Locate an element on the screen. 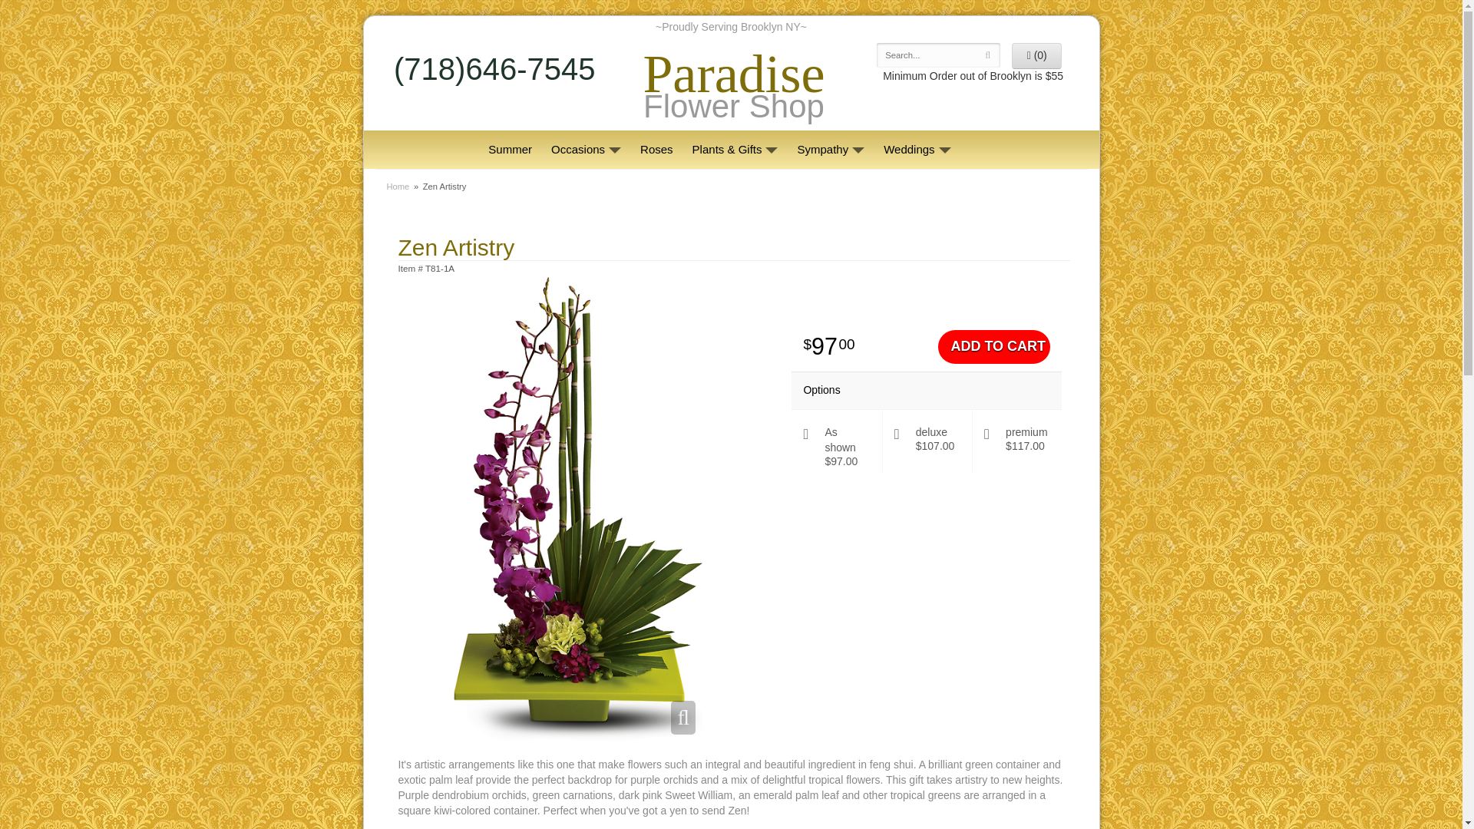 Image resolution: width=1474 pixels, height=829 pixels. Occasions is located at coordinates (659, 149).